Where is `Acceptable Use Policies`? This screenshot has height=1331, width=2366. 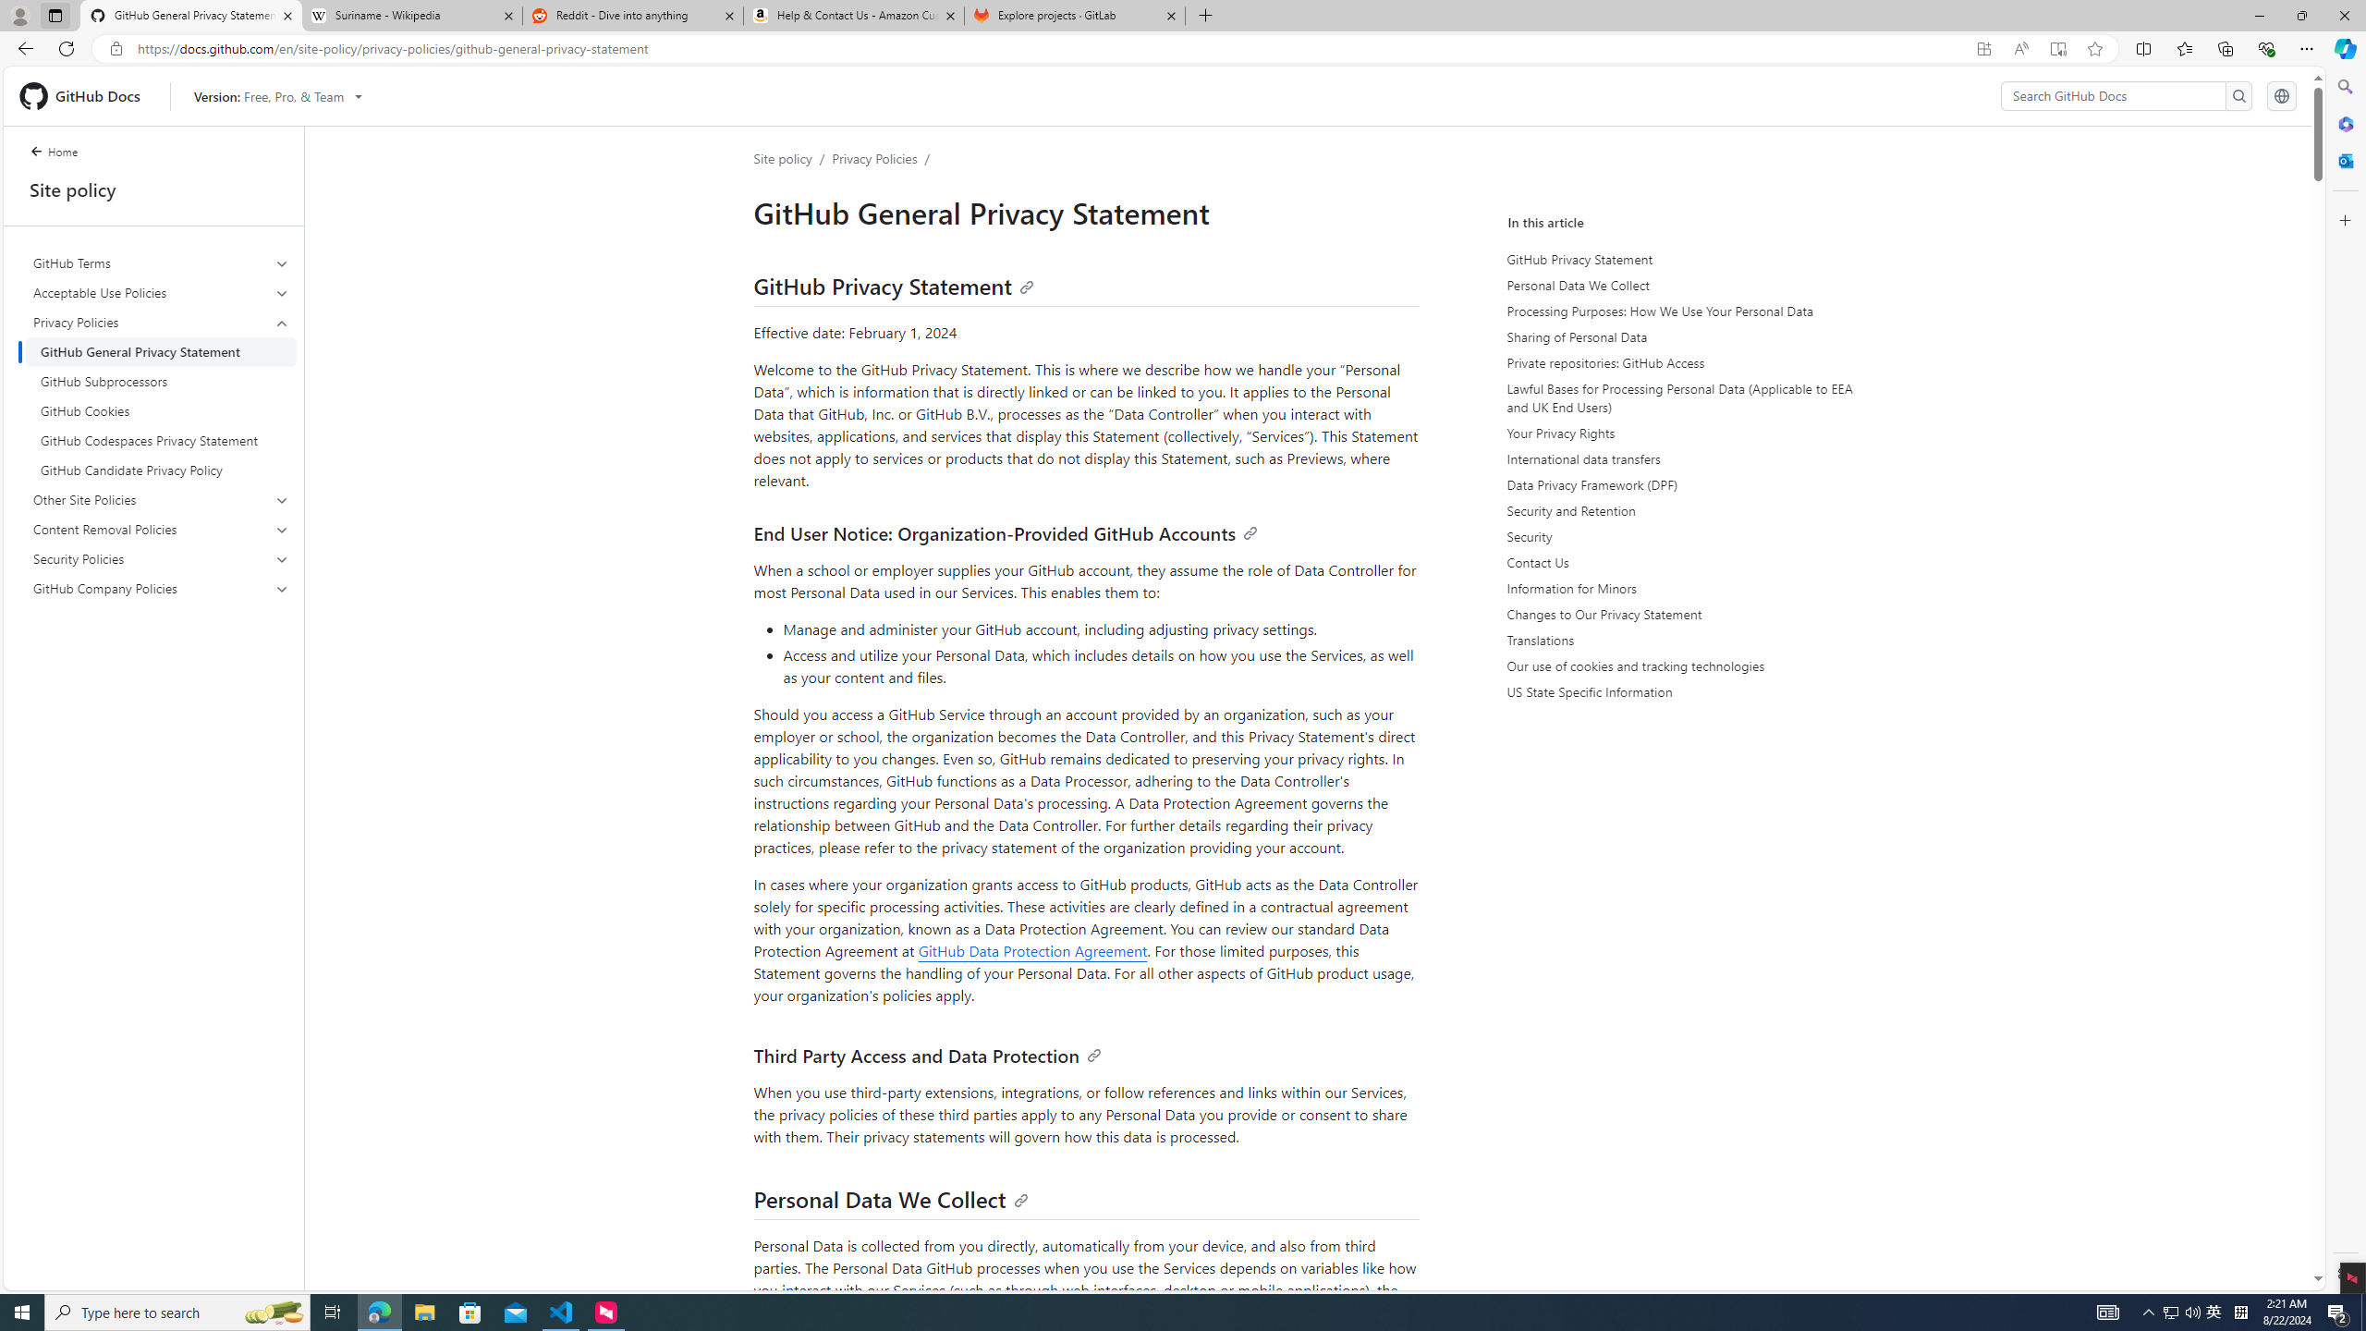 Acceptable Use Policies is located at coordinates (161, 292).